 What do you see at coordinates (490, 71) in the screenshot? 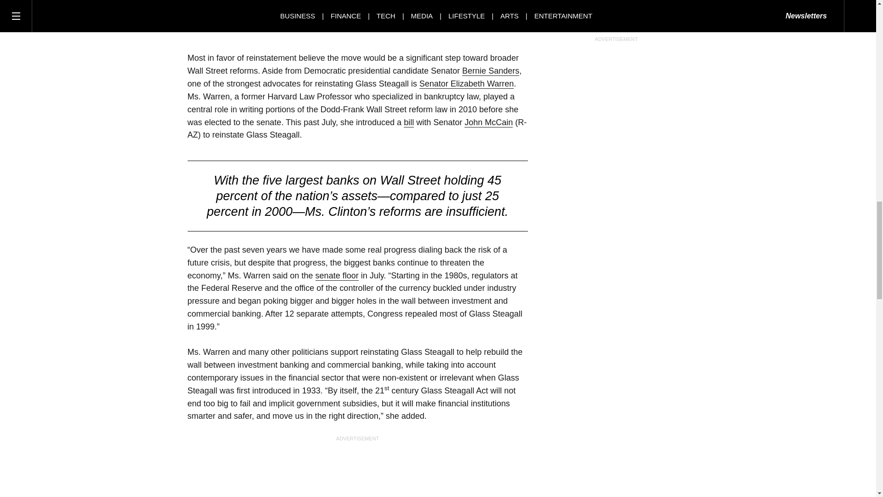
I see `Bernie Sanders` at bounding box center [490, 71].